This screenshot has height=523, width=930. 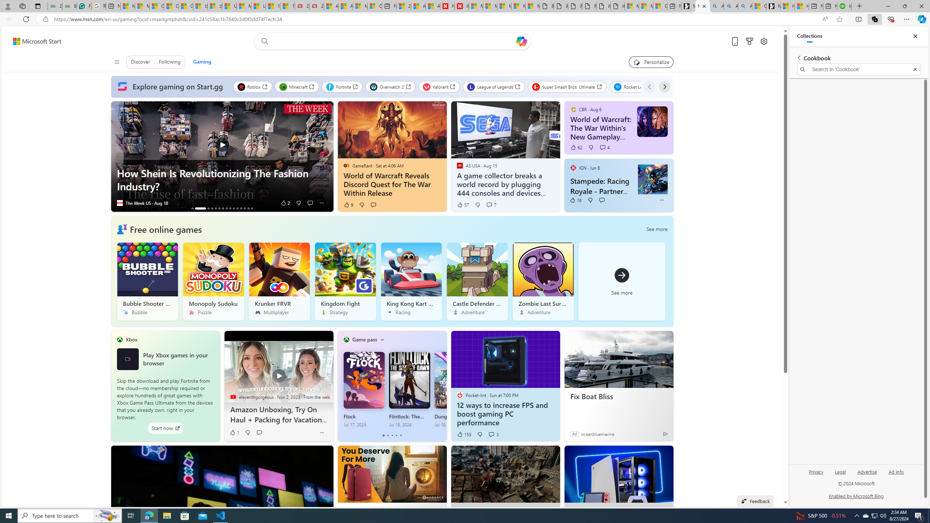 I want to click on Fortnite, so click(x=342, y=86).